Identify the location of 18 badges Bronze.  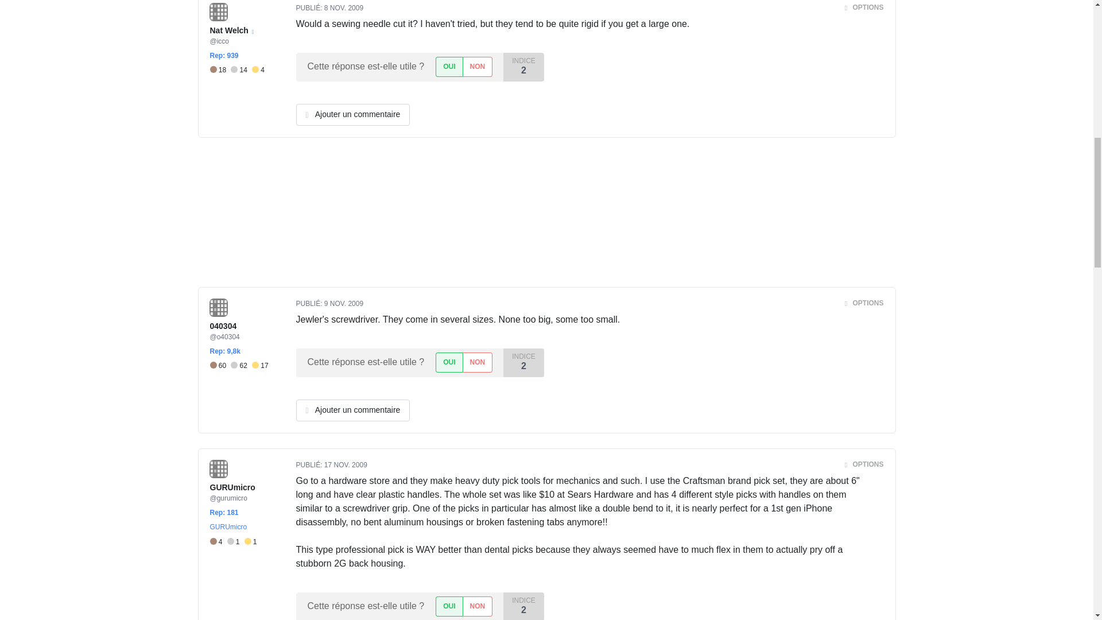
(220, 70).